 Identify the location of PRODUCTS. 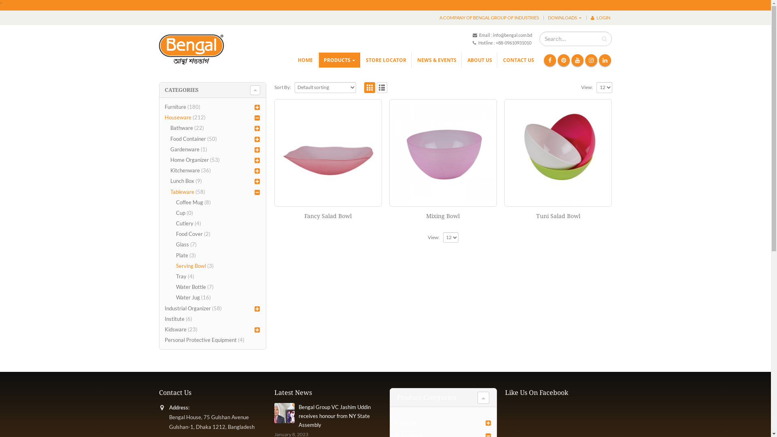
(340, 60).